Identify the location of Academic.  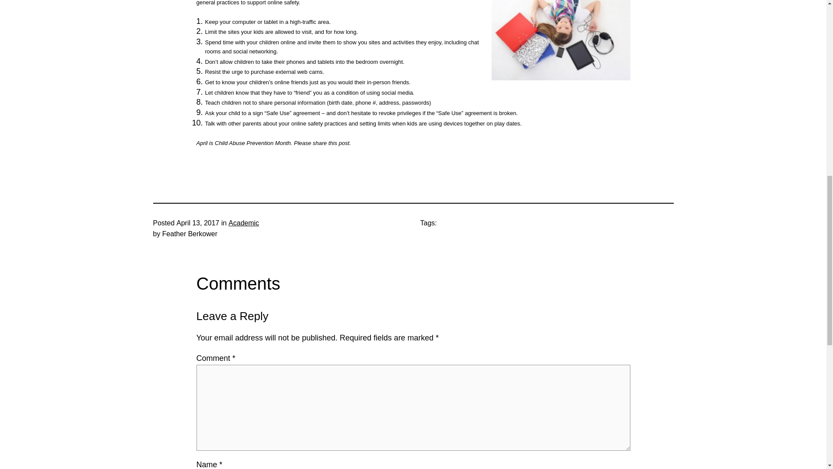
(244, 223).